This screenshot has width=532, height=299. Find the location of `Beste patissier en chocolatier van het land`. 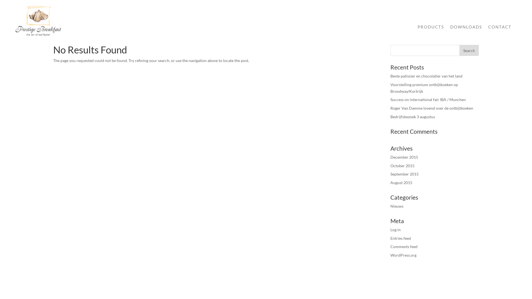

Beste patissier en chocolatier van het land is located at coordinates (426, 76).